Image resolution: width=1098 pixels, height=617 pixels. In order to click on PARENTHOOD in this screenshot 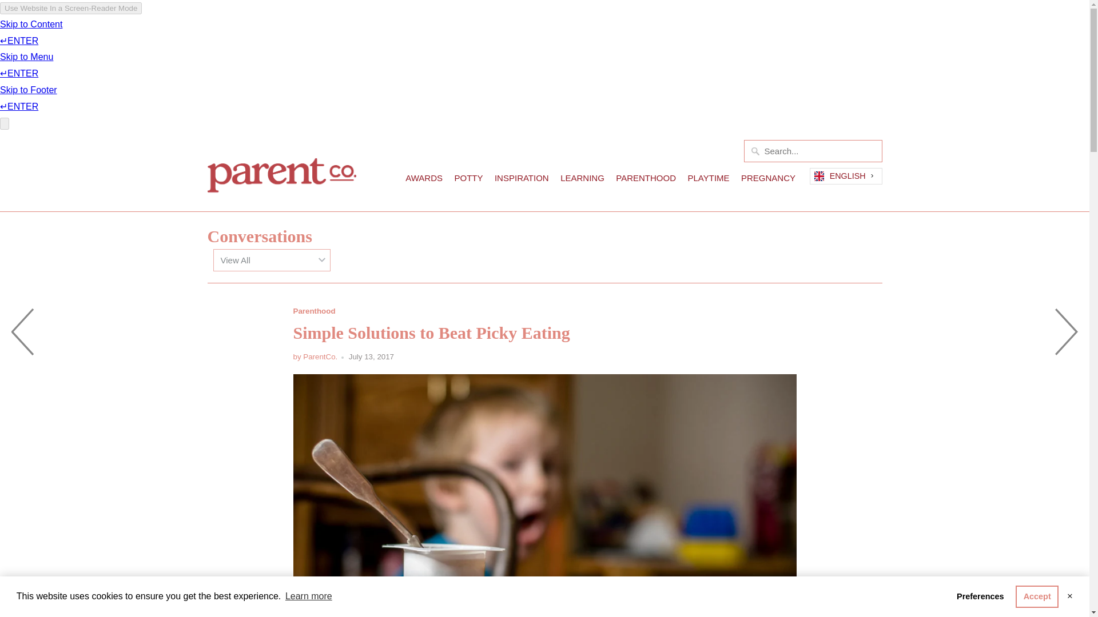, I will do `click(646, 181)`.